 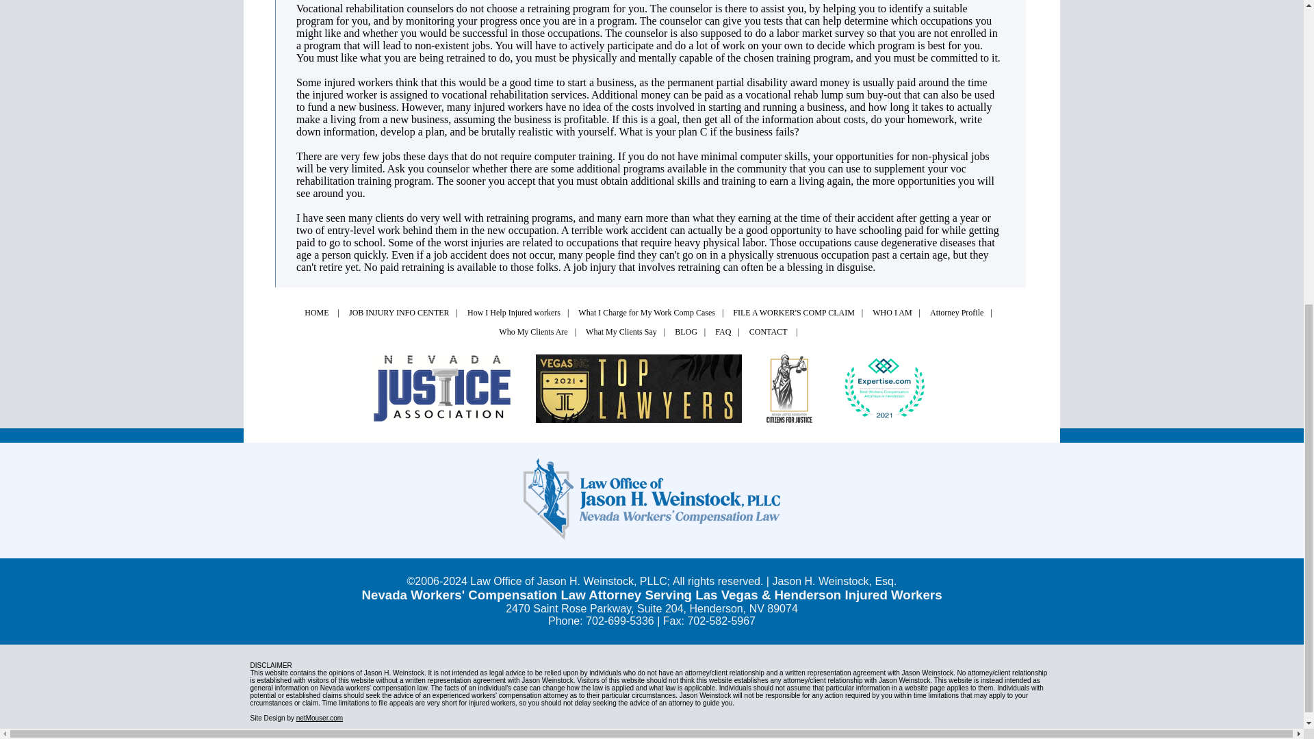 What do you see at coordinates (646, 313) in the screenshot?
I see `What I Charge for My Work Comp Cases` at bounding box center [646, 313].